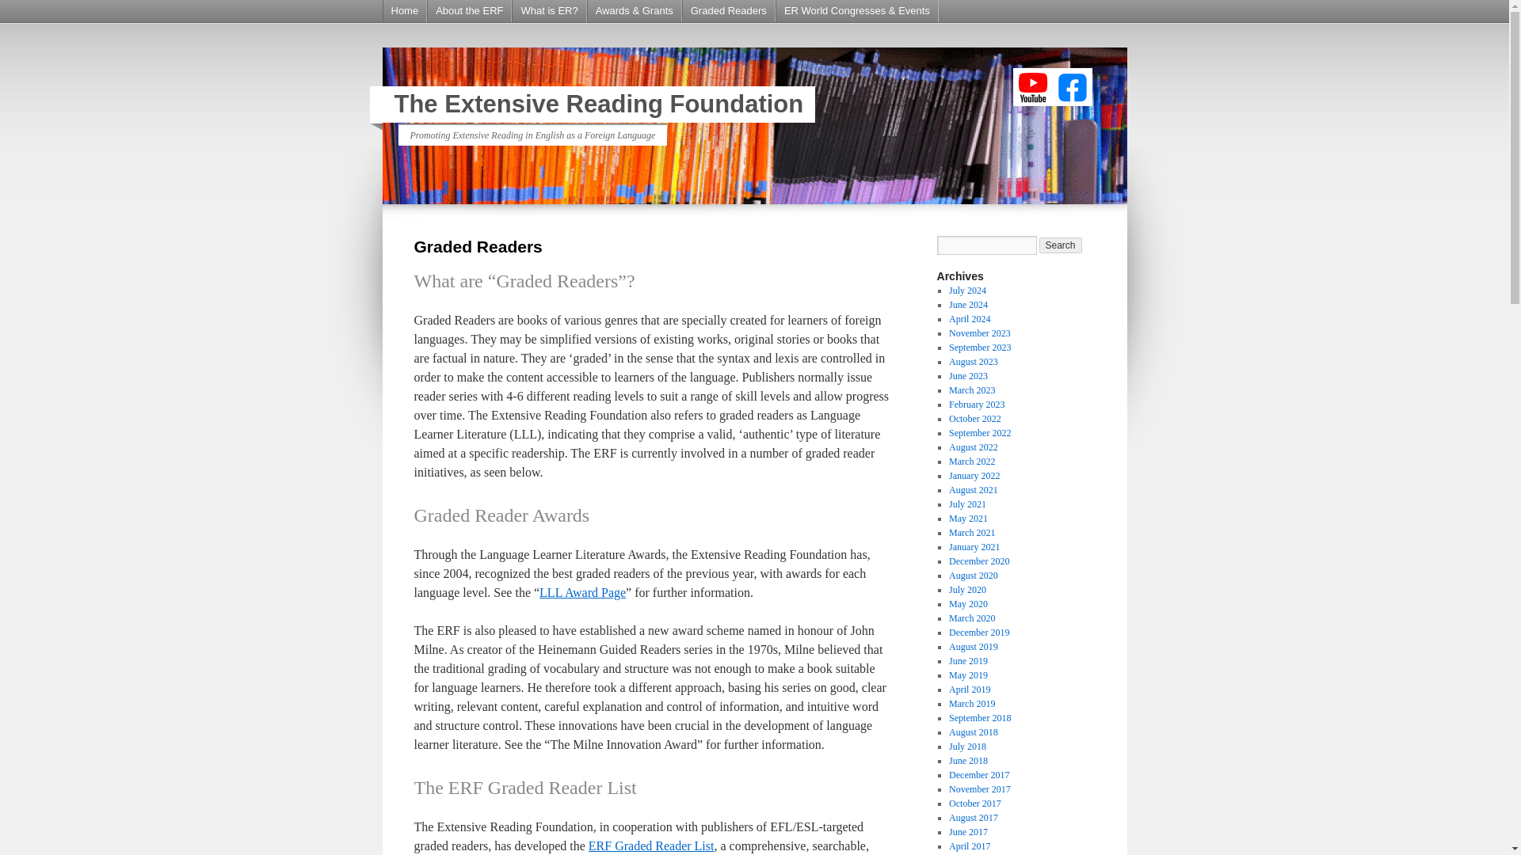 The height and width of the screenshot is (855, 1521). I want to click on Search, so click(1060, 245).